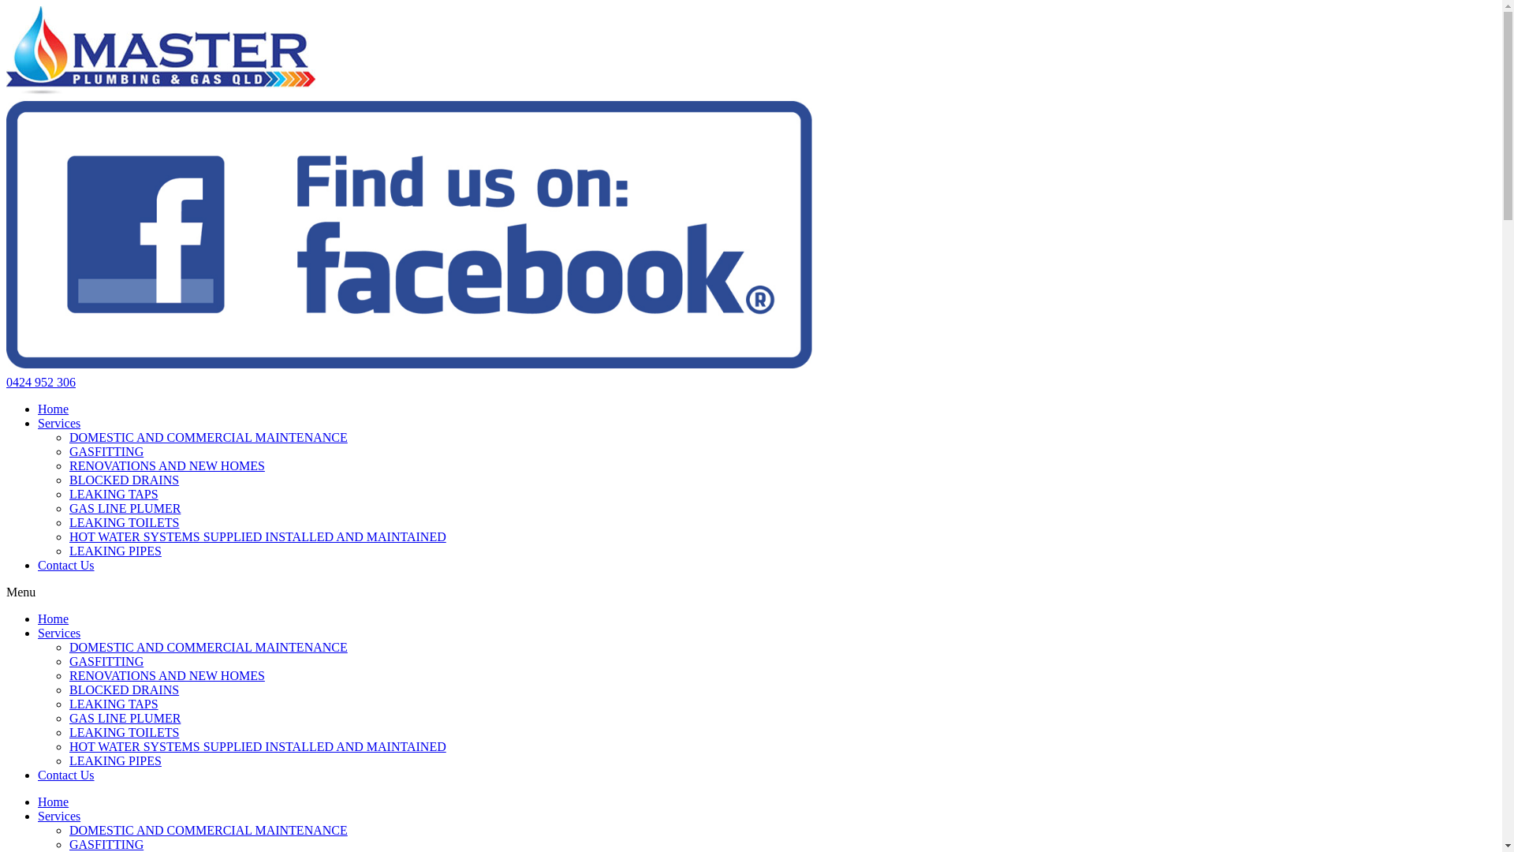 The image size is (1514, 852). I want to click on GASFITTING, so click(106, 661).